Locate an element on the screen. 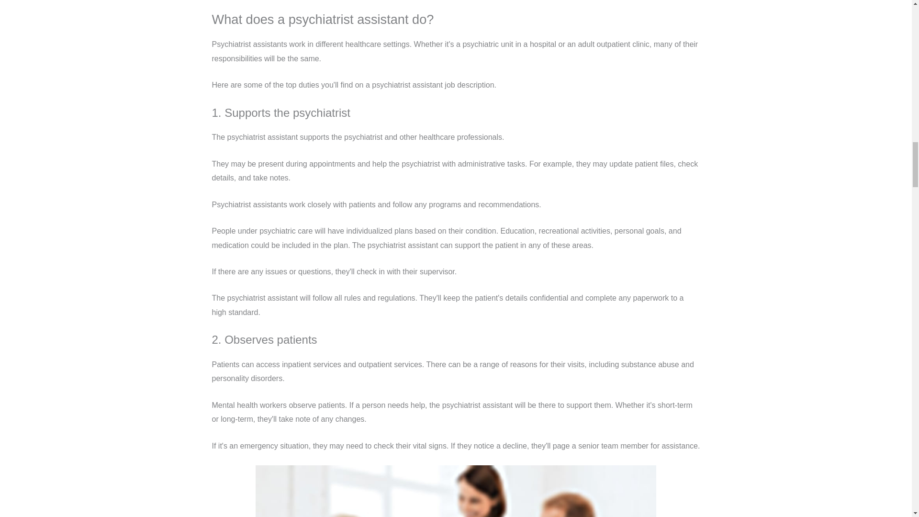 This screenshot has width=919, height=517. Observe Patients is located at coordinates (456, 491).